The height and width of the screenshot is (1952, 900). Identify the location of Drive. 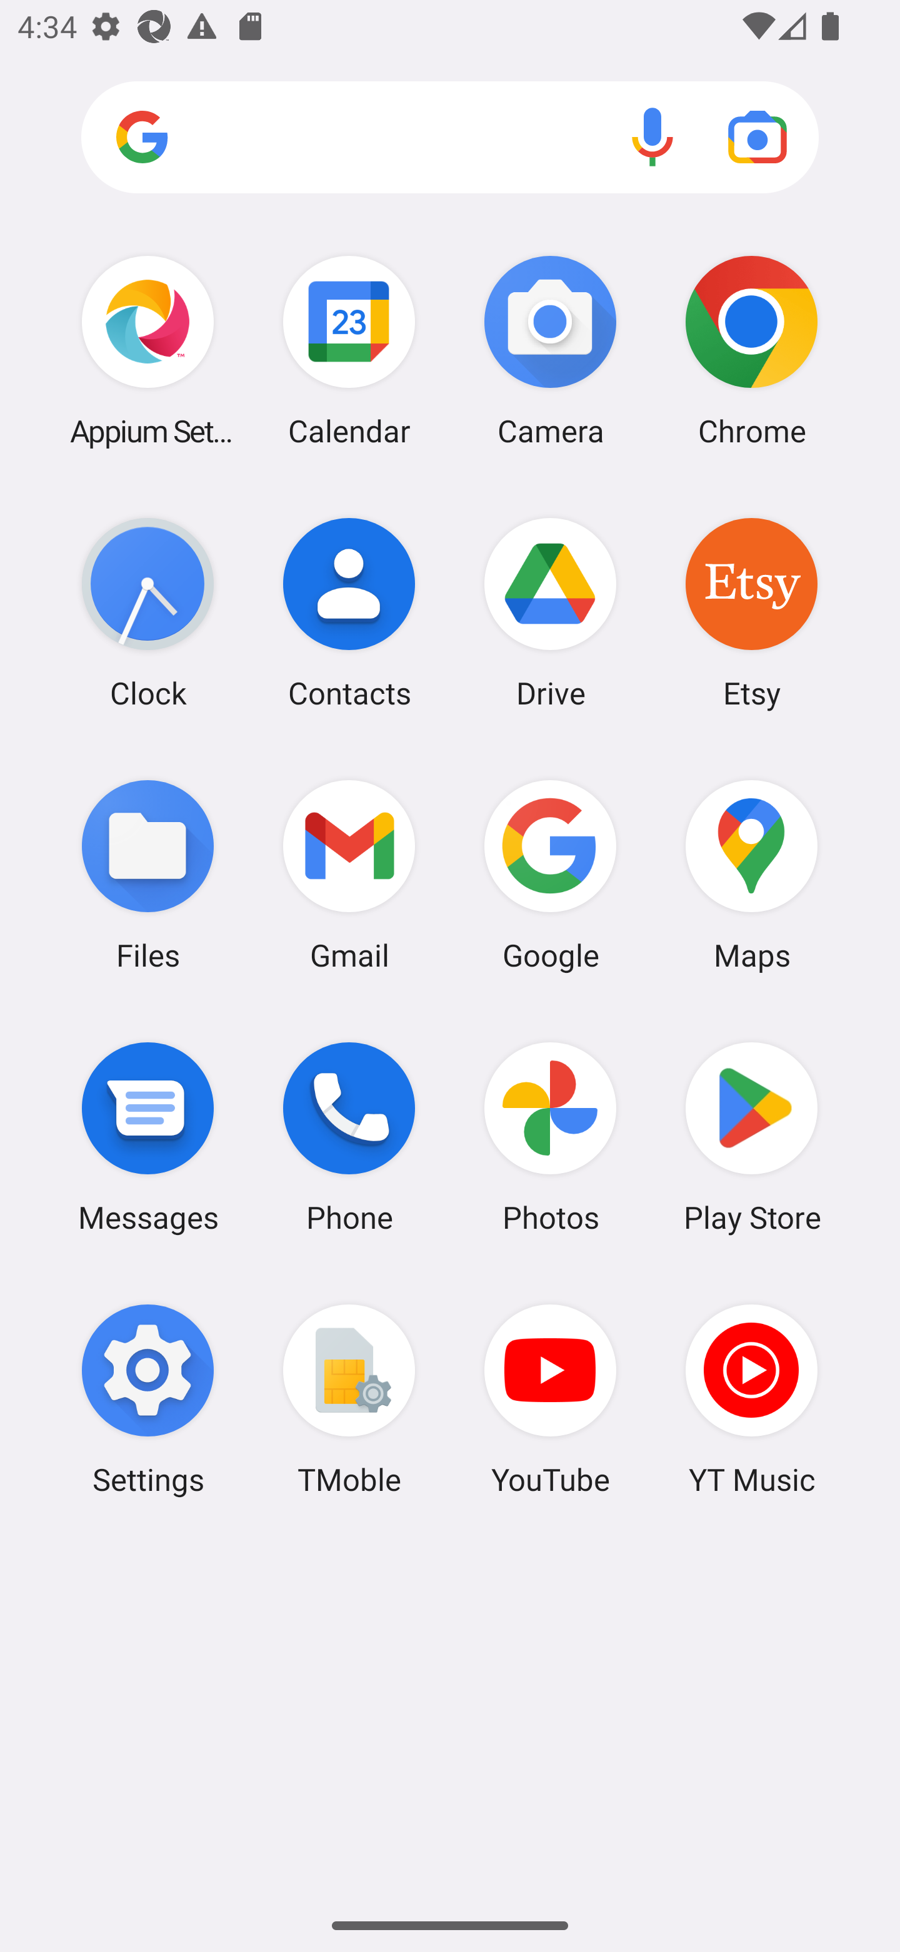
(551, 613).